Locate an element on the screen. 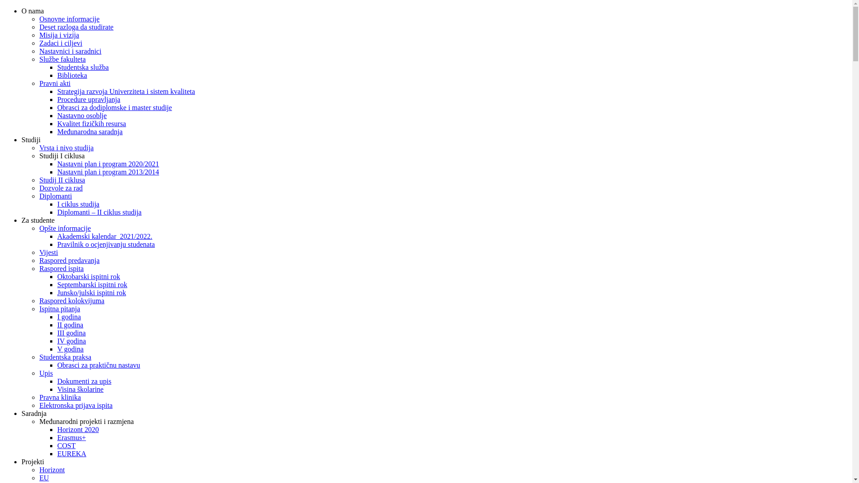 This screenshot has width=859, height=483. Misija i vizija is located at coordinates (59, 35).